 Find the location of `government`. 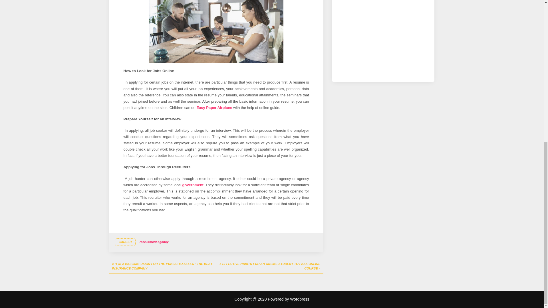

government is located at coordinates (192, 185).